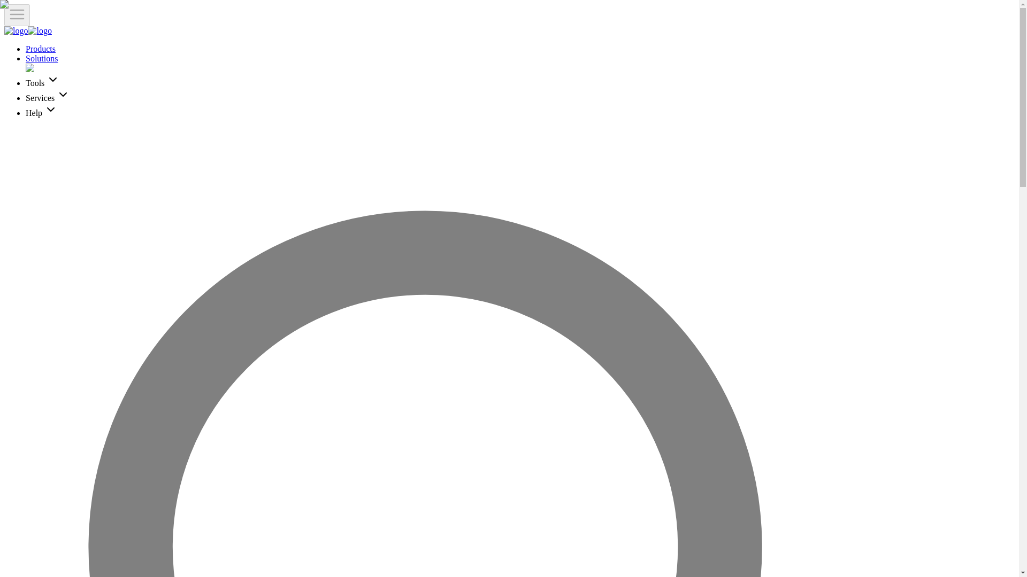  I want to click on Tools, so click(43, 83).